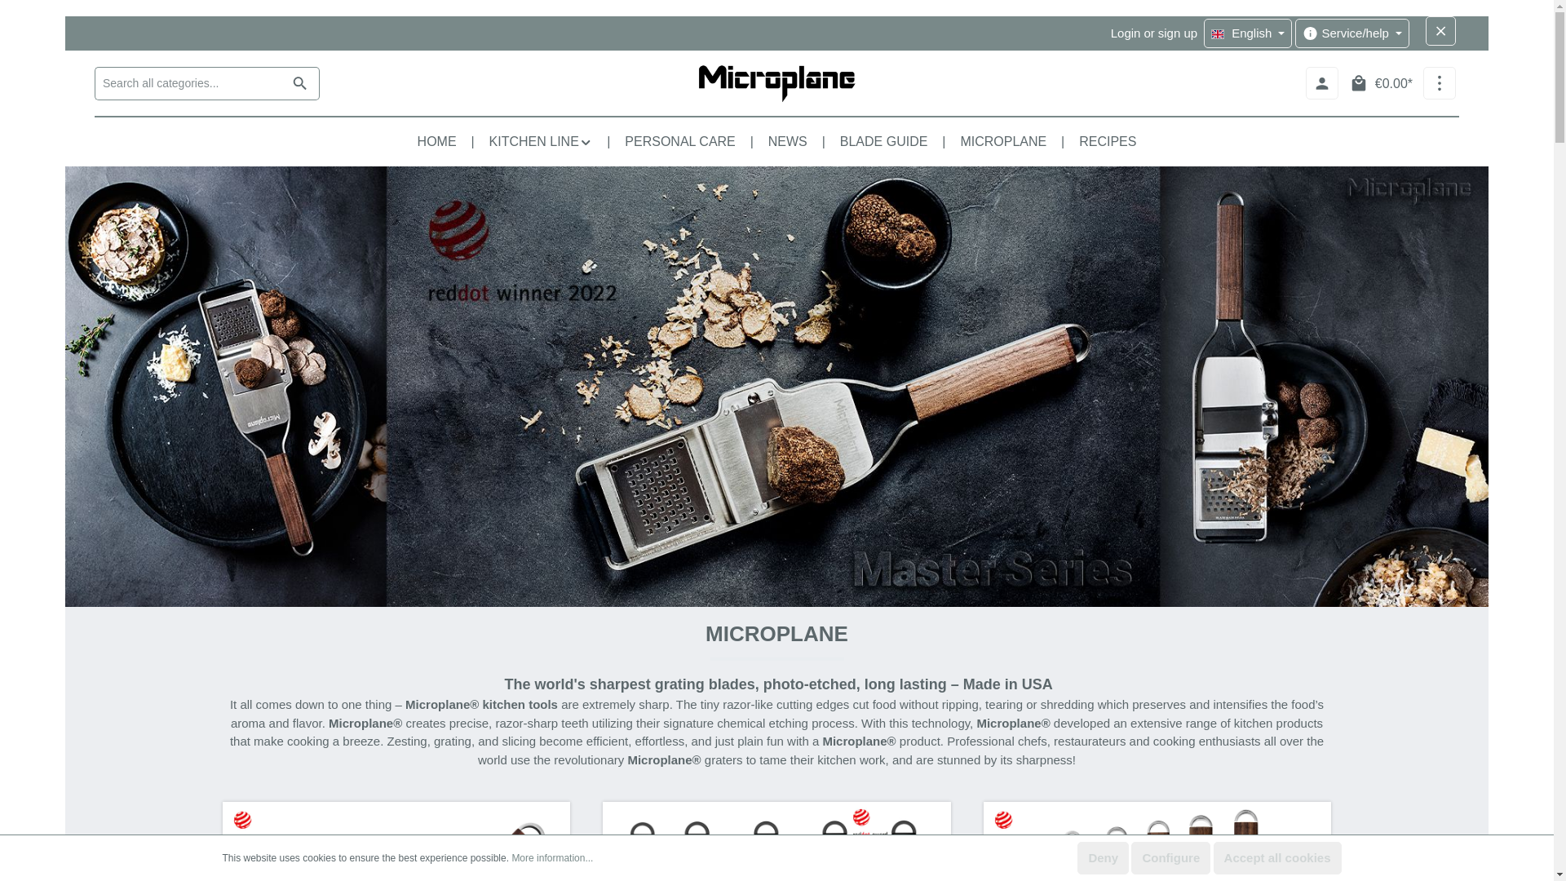 Image resolution: width=1566 pixels, height=881 pixels. I want to click on HOME, so click(436, 142).